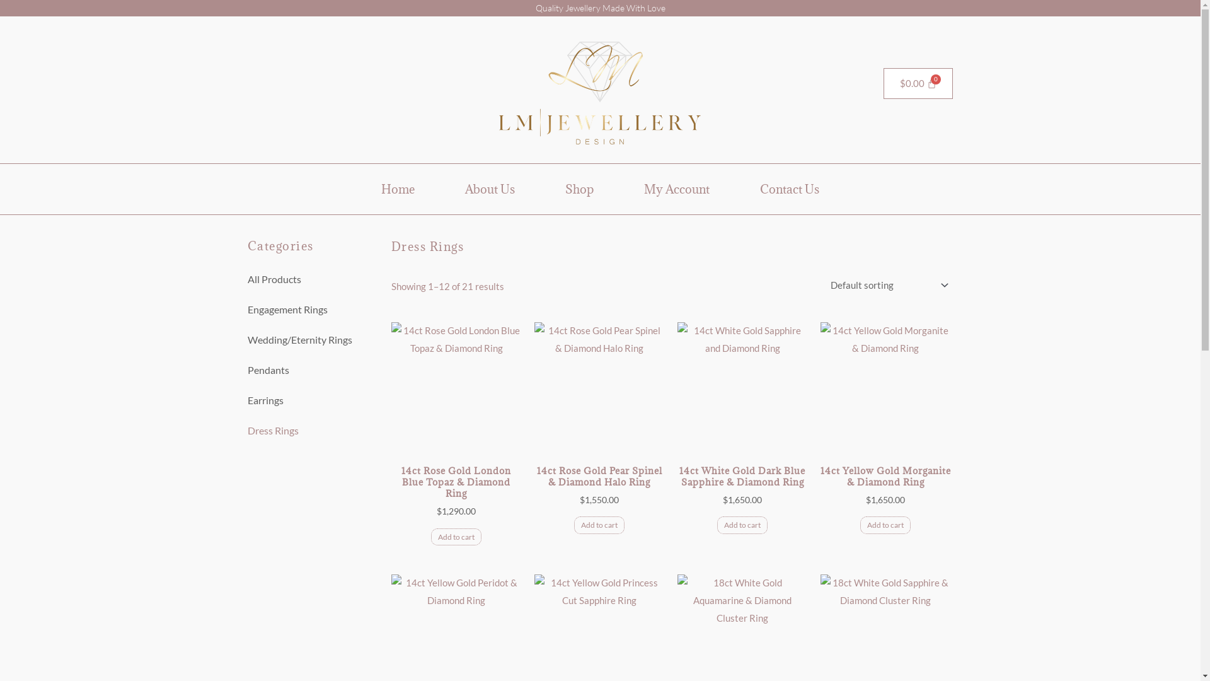 The height and width of the screenshot is (681, 1210). I want to click on Shop, so click(580, 189).